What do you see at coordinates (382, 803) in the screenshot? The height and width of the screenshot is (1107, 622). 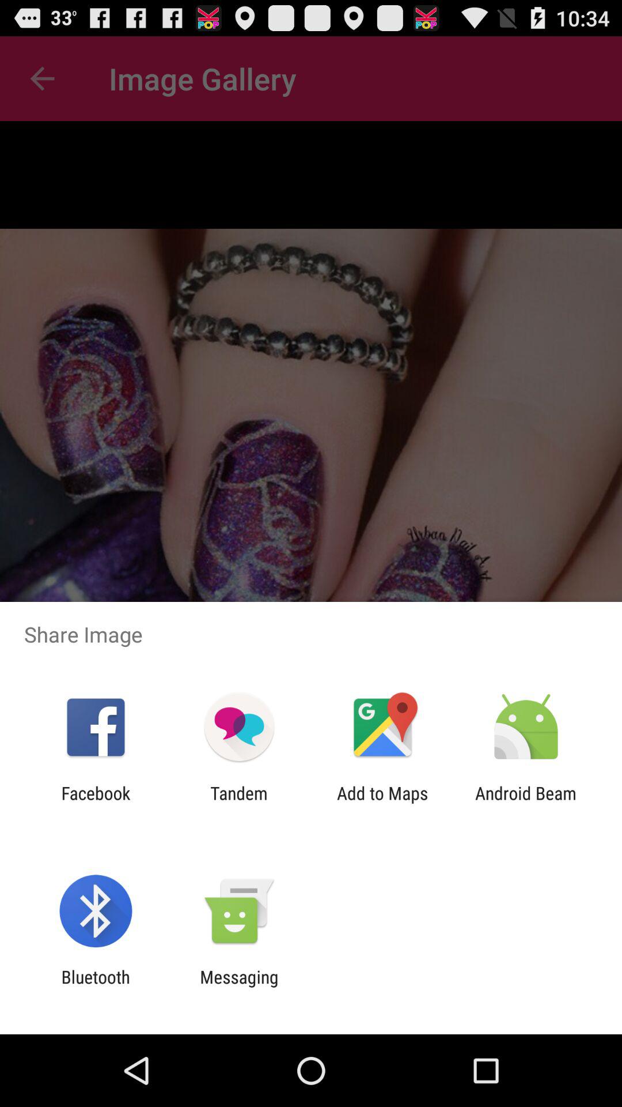 I see `click the app to the right of tandem app` at bounding box center [382, 803].